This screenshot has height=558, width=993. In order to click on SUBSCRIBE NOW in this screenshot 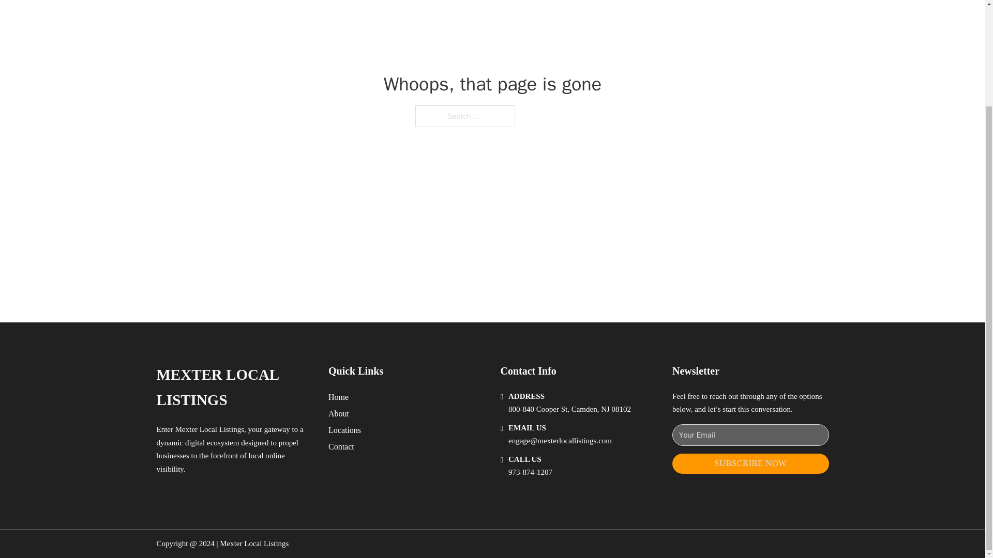, I will do `click(750, 463)`.